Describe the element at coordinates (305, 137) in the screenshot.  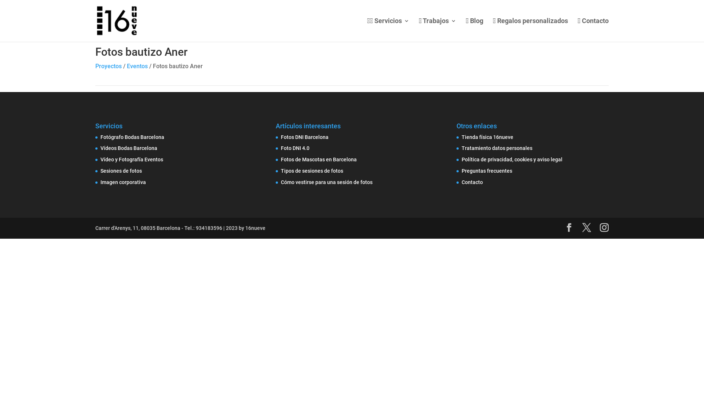
I see `Fotos DNI Barcelona` at that location.